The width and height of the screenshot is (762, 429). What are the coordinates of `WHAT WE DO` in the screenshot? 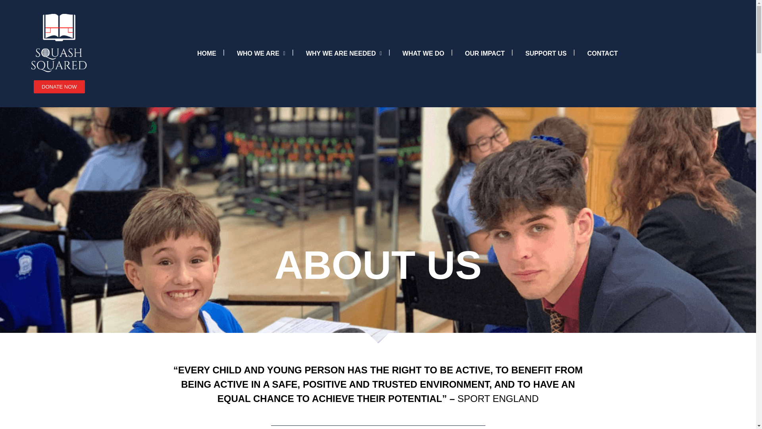 It's located at (423, 53).